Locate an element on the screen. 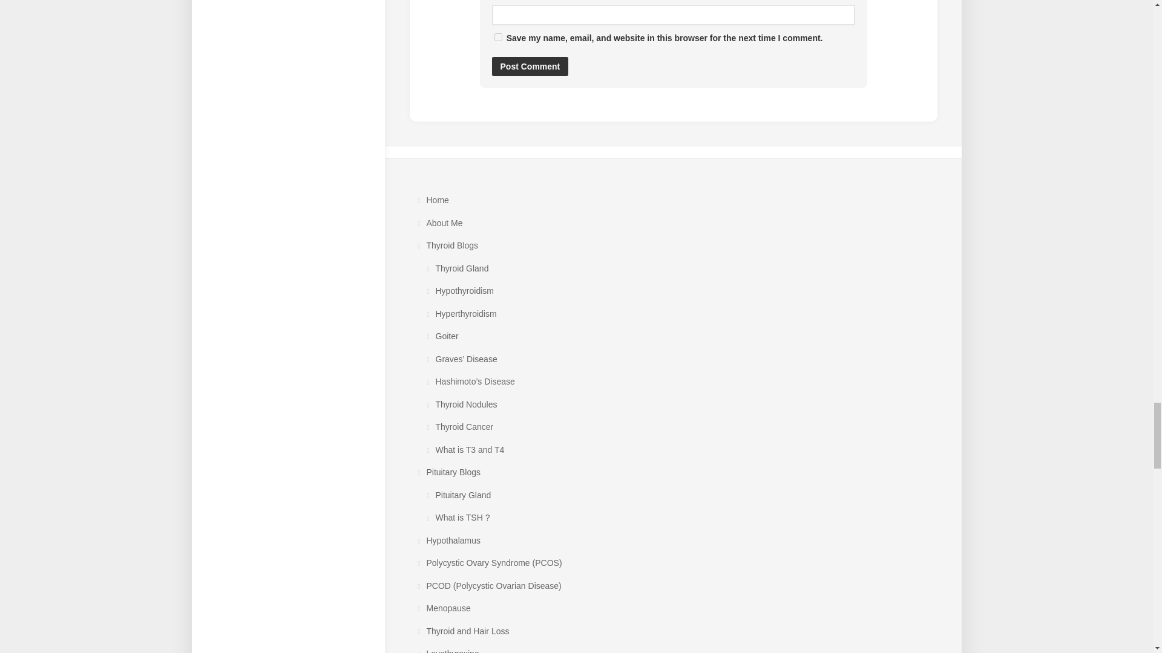 This screenshot has width=1162, height=653. Post Comment is located at coordinates (530, 67).